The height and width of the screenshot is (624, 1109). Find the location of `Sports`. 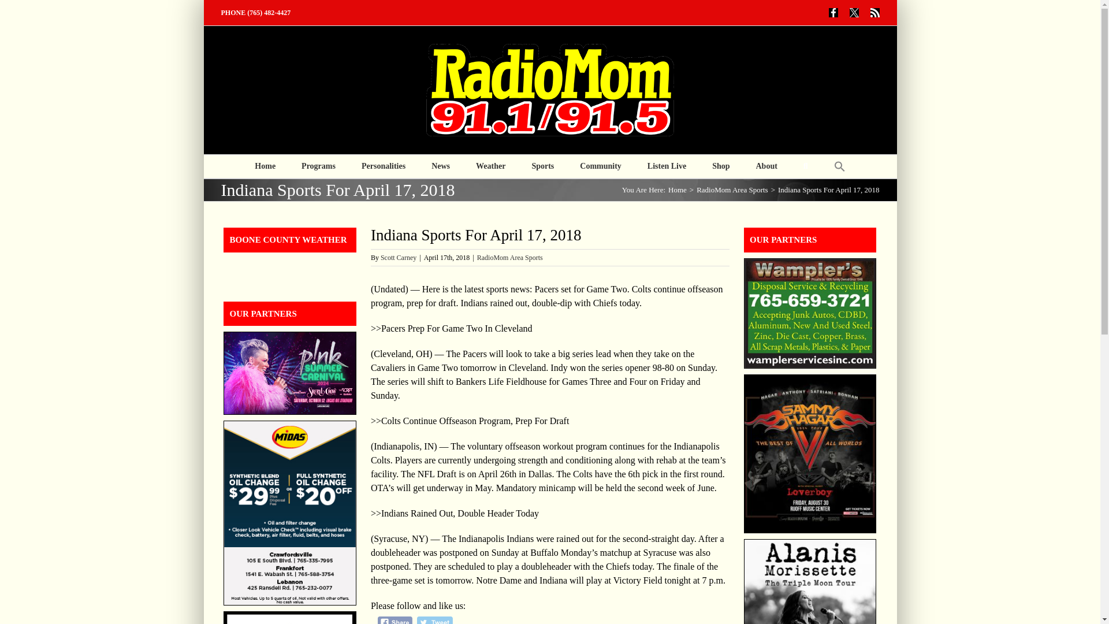

Sports is located at coordinates (542, 166).